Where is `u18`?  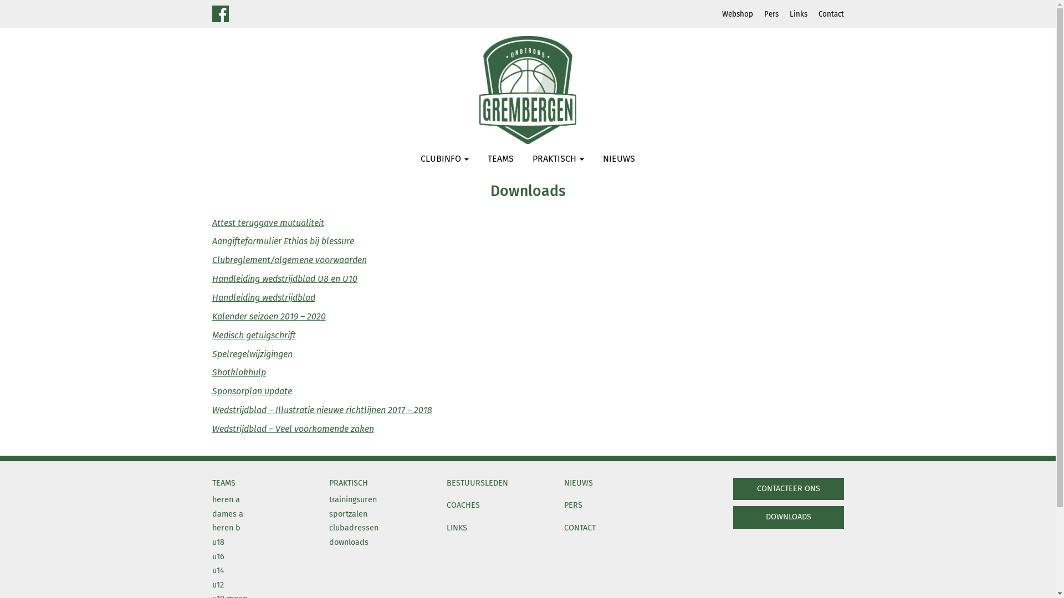 u18 is located at coordinates (218, 543).